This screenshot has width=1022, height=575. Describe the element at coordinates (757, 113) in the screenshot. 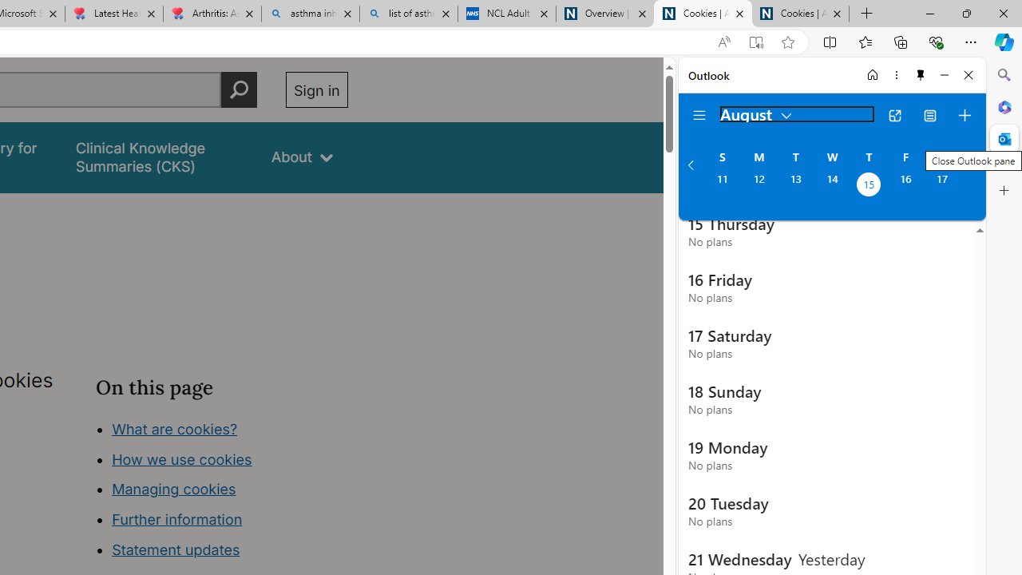

I see `August` at that location.